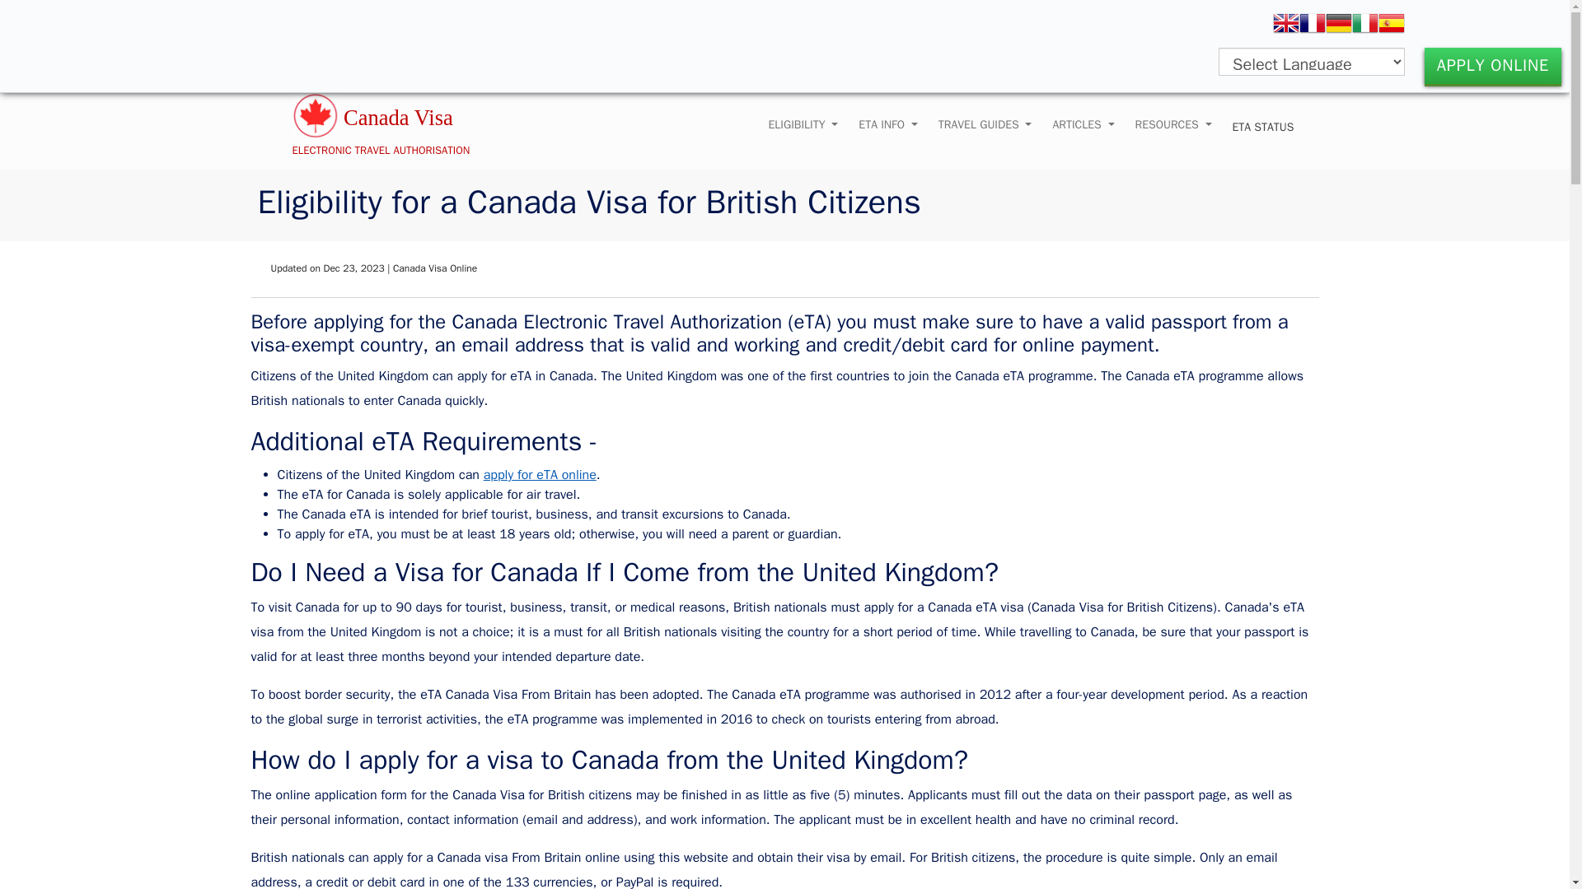 The height and width of the screenshot is (889, 1582). I want to click on Canada Visa Online, so click(394, 120).